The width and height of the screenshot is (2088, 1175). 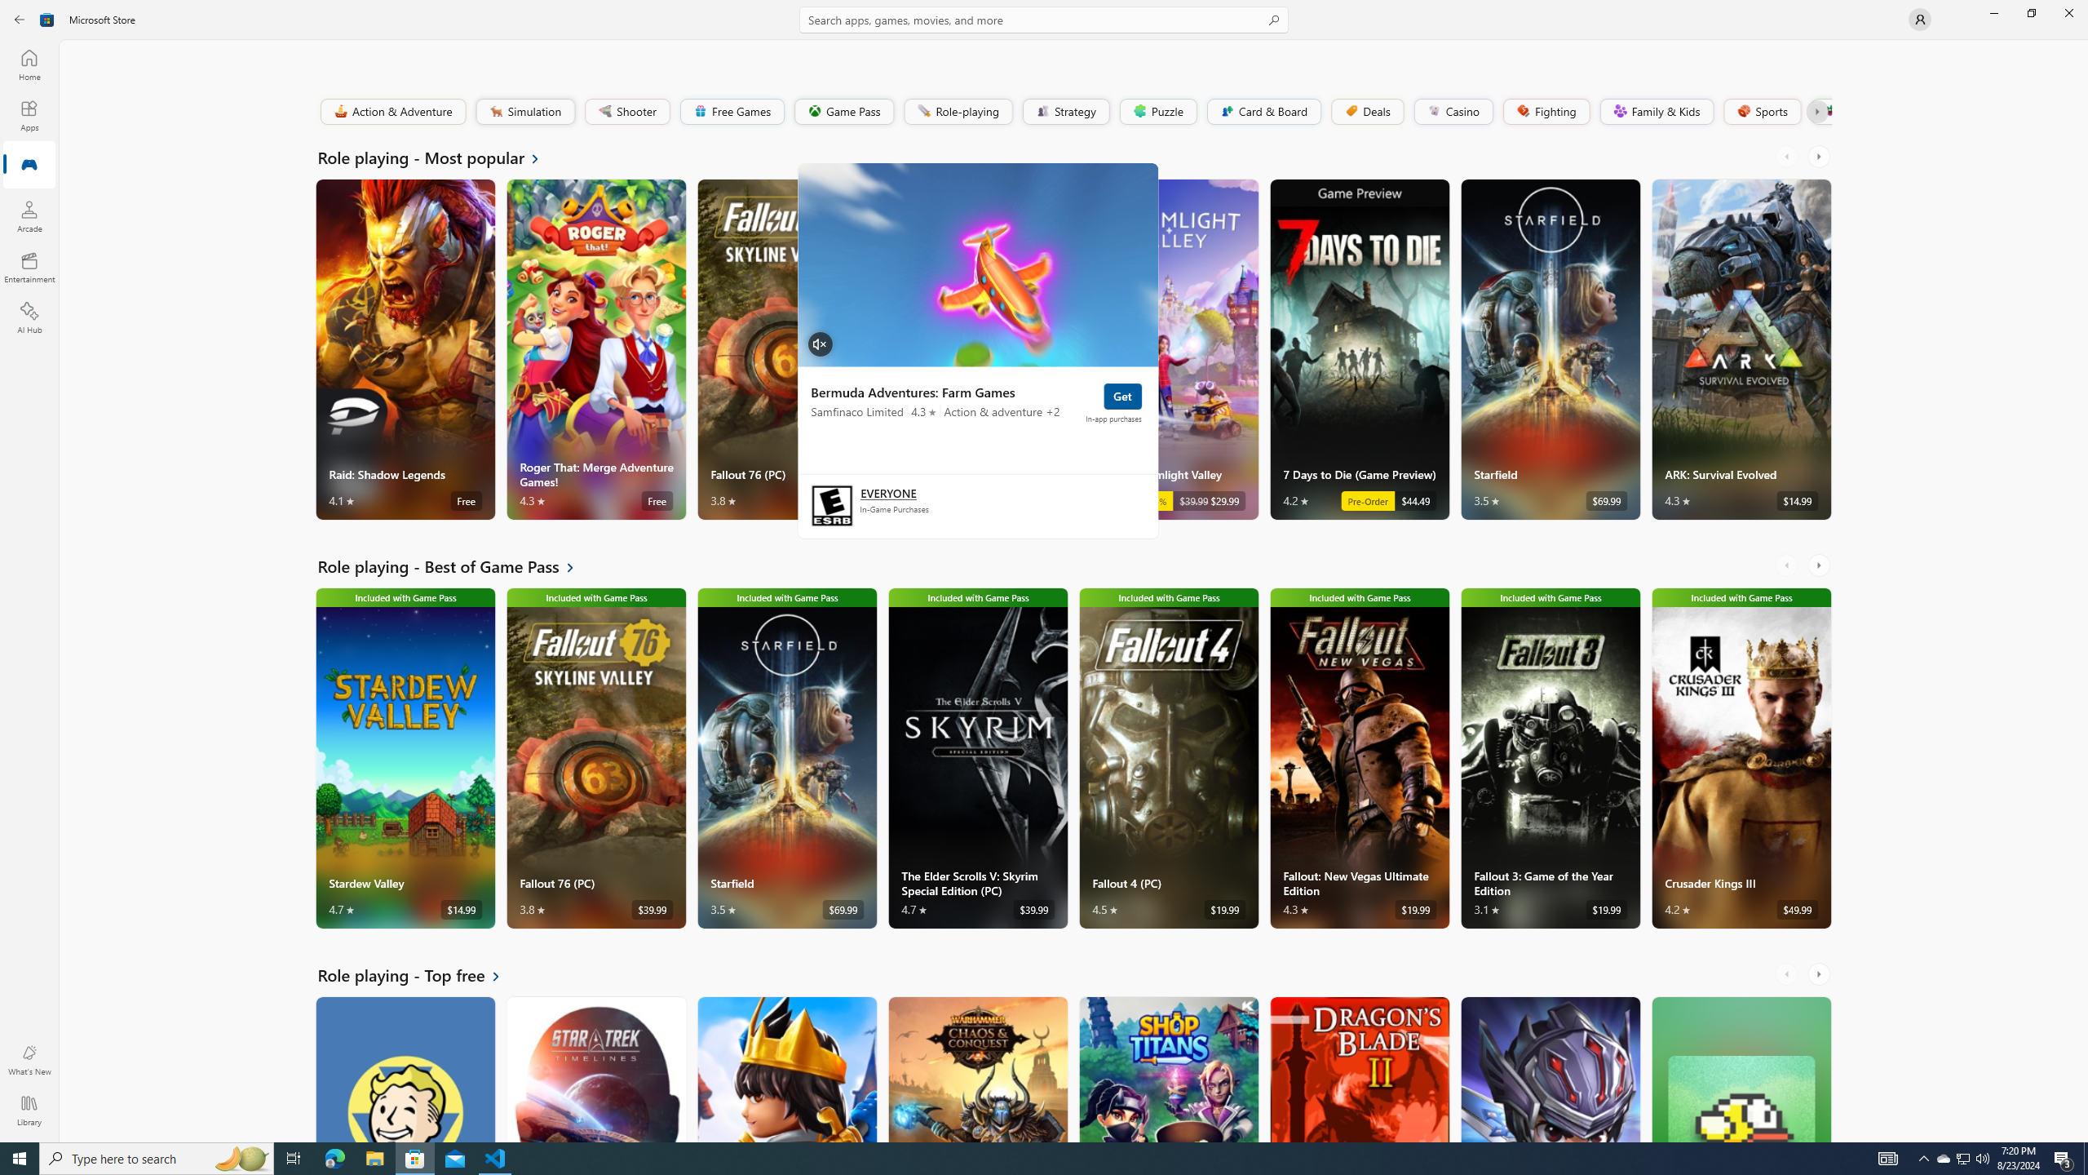 What do you see at coordinates (1064, 111) in the screenshot?
I see `Strategy` at bounding box center [1064, 111].